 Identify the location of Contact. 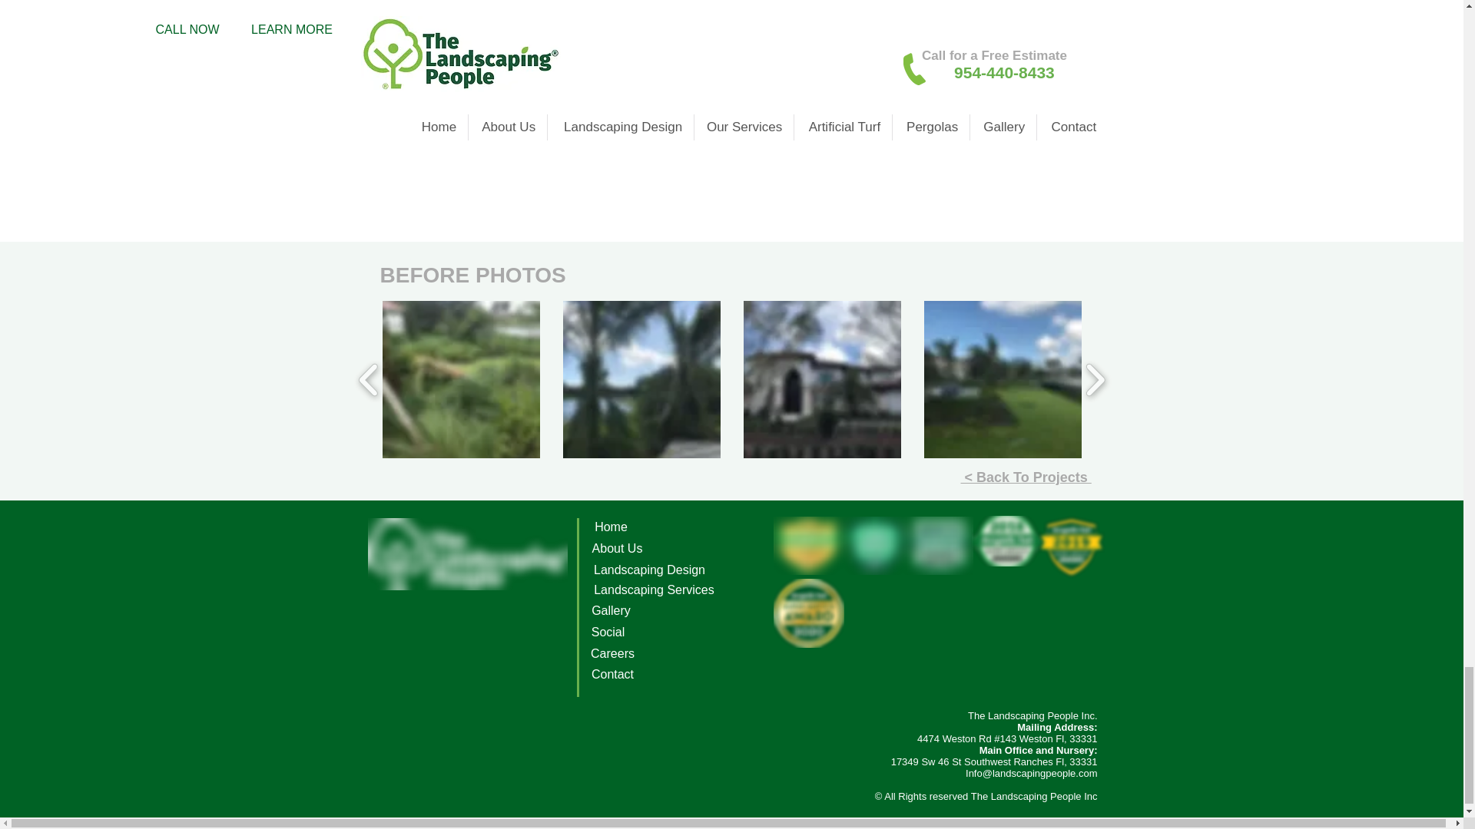
(612, 674).